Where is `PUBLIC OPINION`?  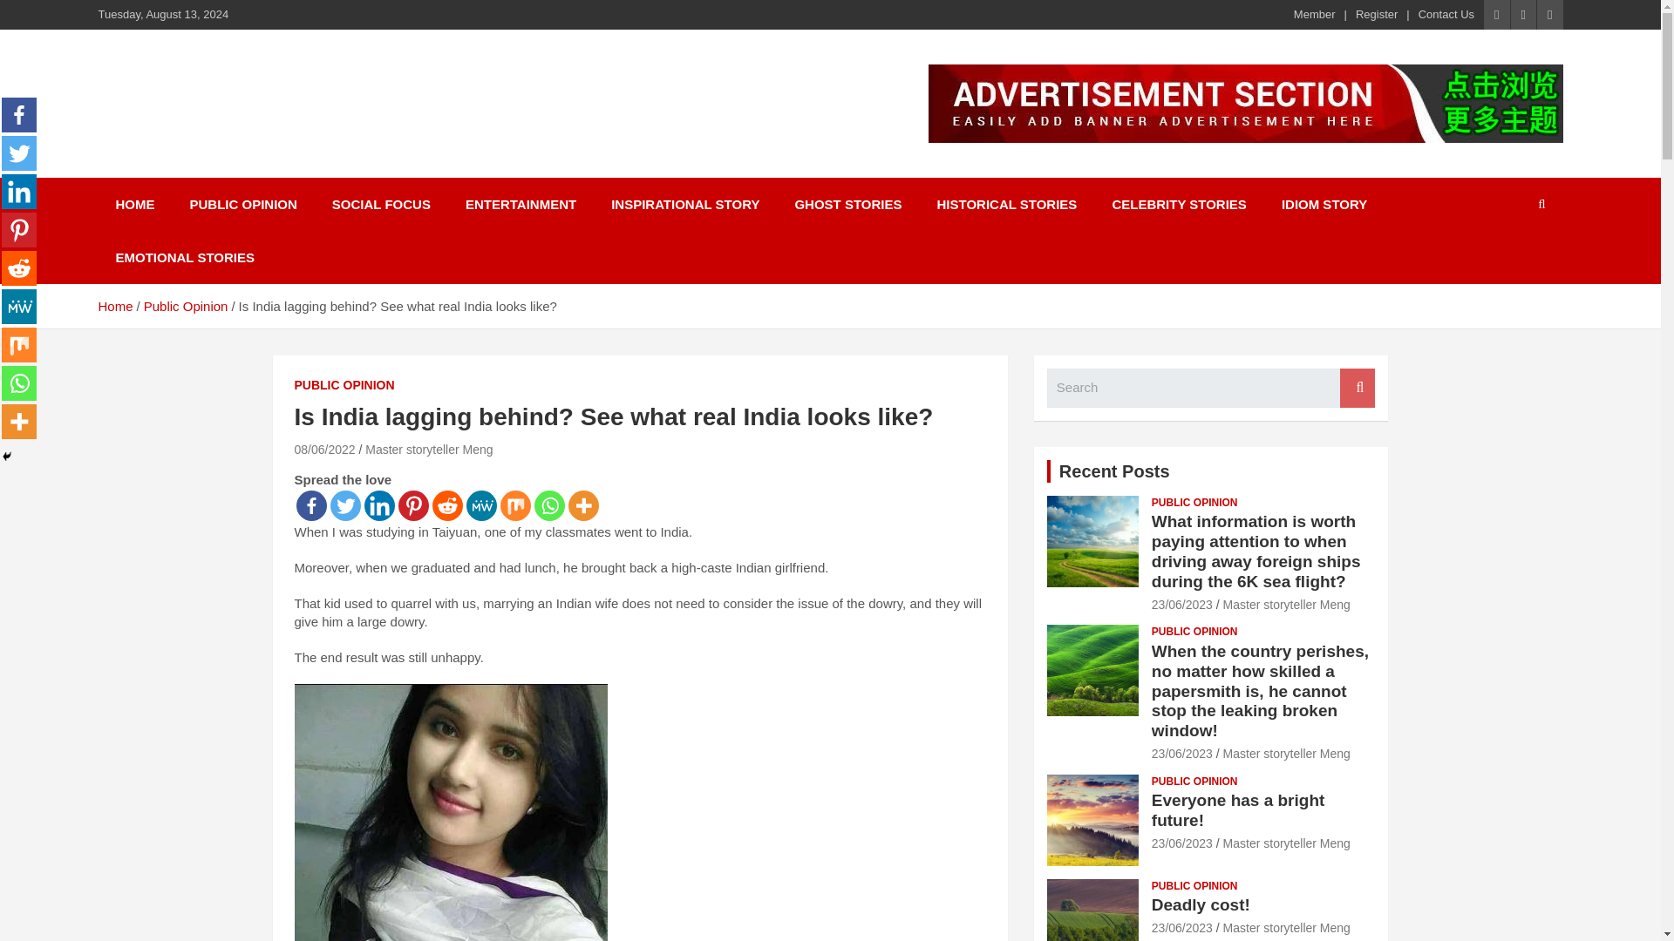 PUBLIC OPINION is located at coordinates (344, 385).